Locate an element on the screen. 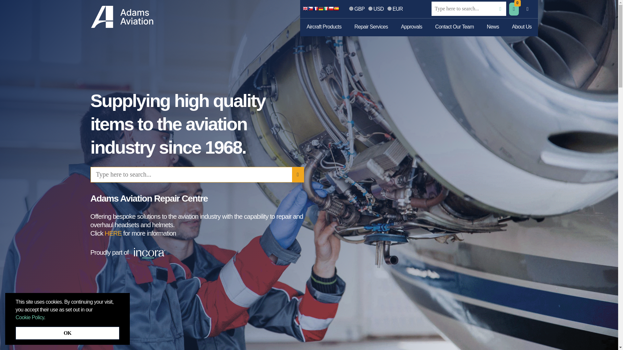  Aircraft Products is located at coordinates (324, 27).